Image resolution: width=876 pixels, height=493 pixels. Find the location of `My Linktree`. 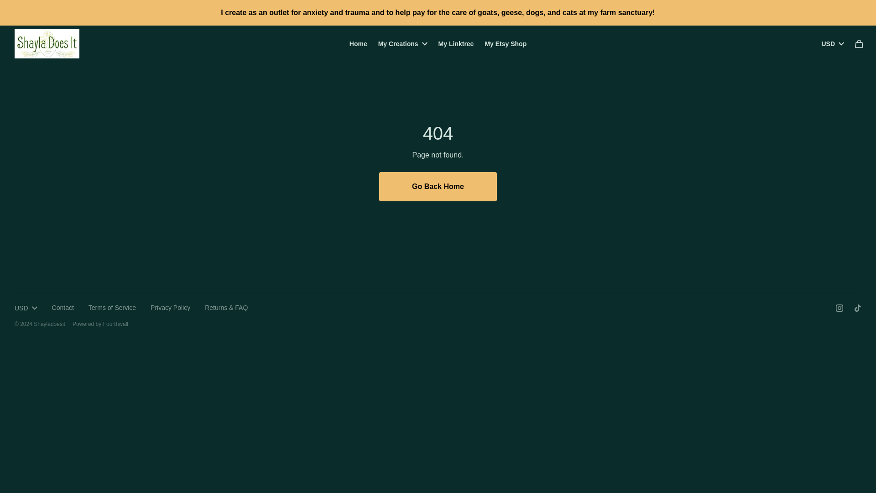

My Linktree is located at coordinates (456, 44).